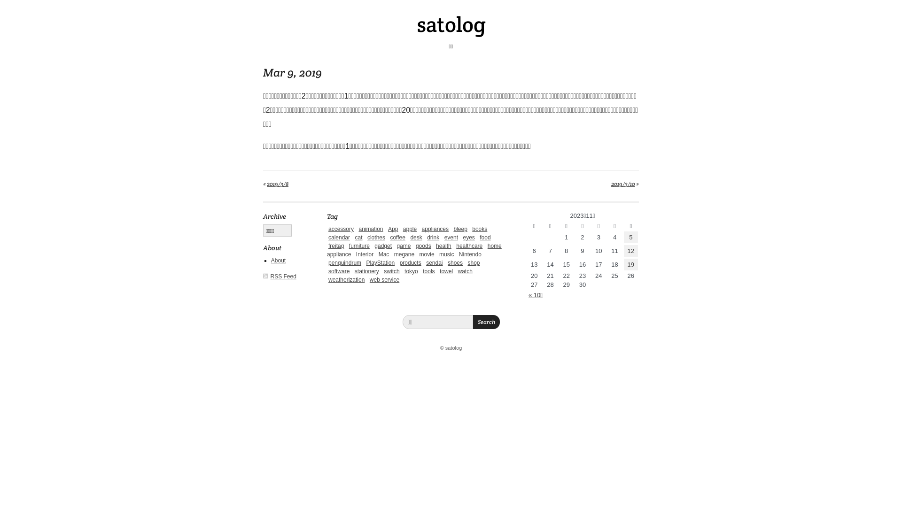 The height and width of the screenshot is (507, 902). What do you see at coordinates (404, 254) in the screenshot?
I see `megane` at bounding box center [404, 254].